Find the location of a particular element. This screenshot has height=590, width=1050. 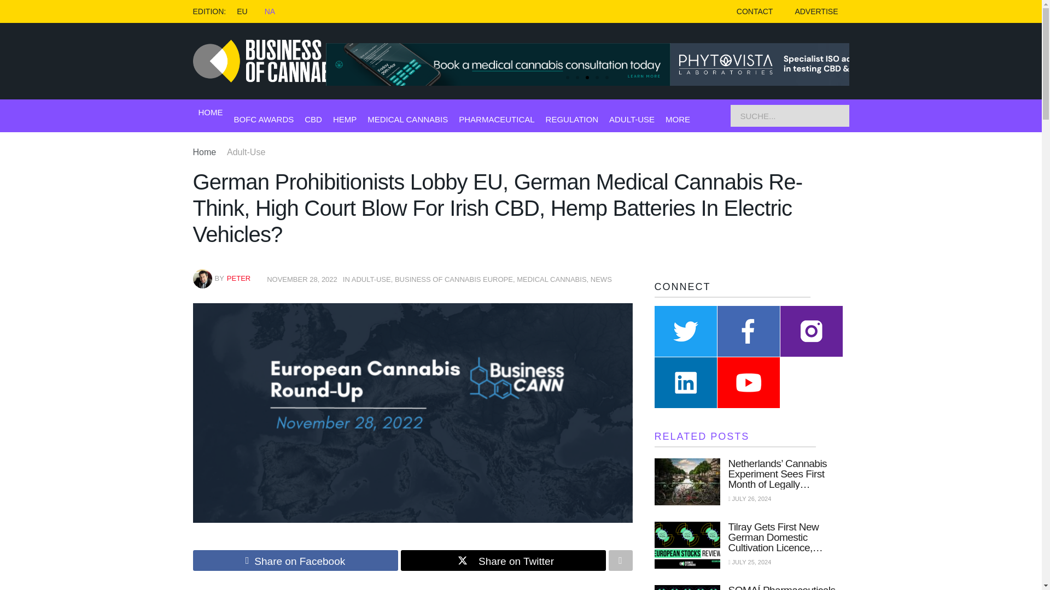

MEDICAL CANNABIS is located at coordinates (408, 119).